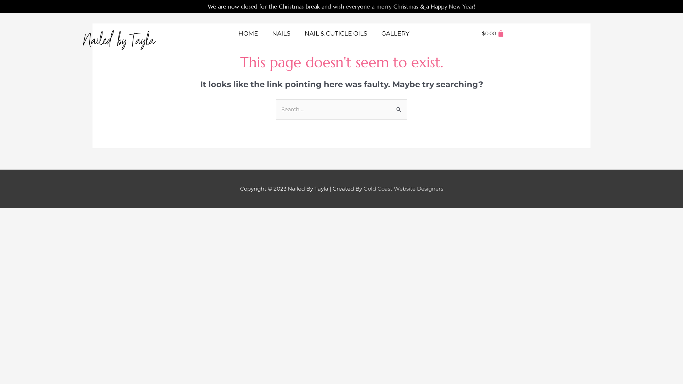 The height and width of the screenshot is (384, 683). What do you see at coordinates (396, 33) in the screenshot?
I see `GALLERY` at bounding box center [396, 33].